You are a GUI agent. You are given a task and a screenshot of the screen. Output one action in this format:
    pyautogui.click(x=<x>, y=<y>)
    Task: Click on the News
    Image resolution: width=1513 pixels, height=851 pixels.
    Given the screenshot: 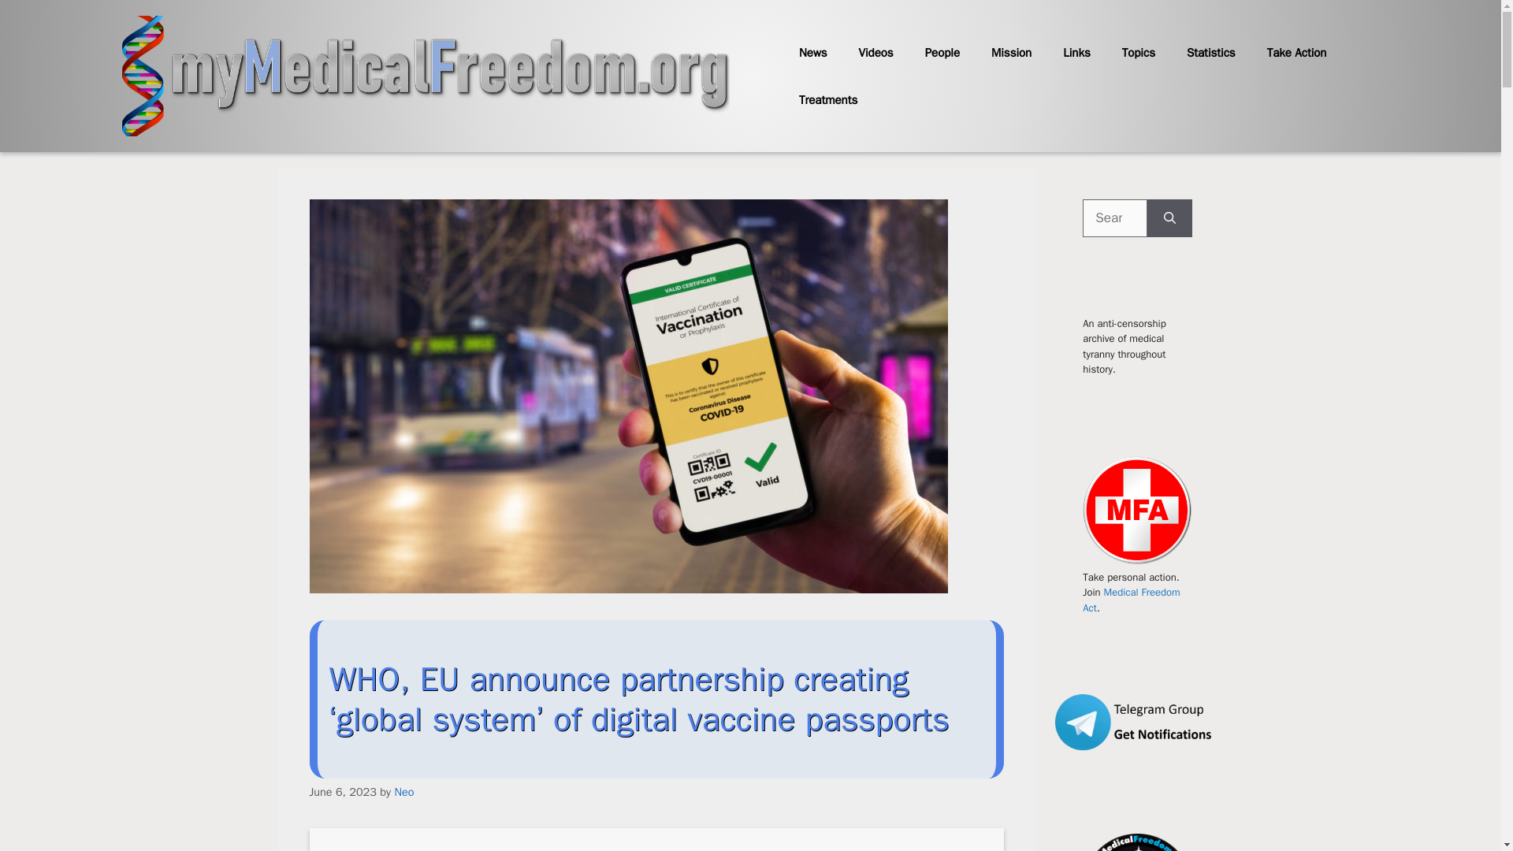 What is the action you would take?
    pyautogui.click(x=813, y=52)
    